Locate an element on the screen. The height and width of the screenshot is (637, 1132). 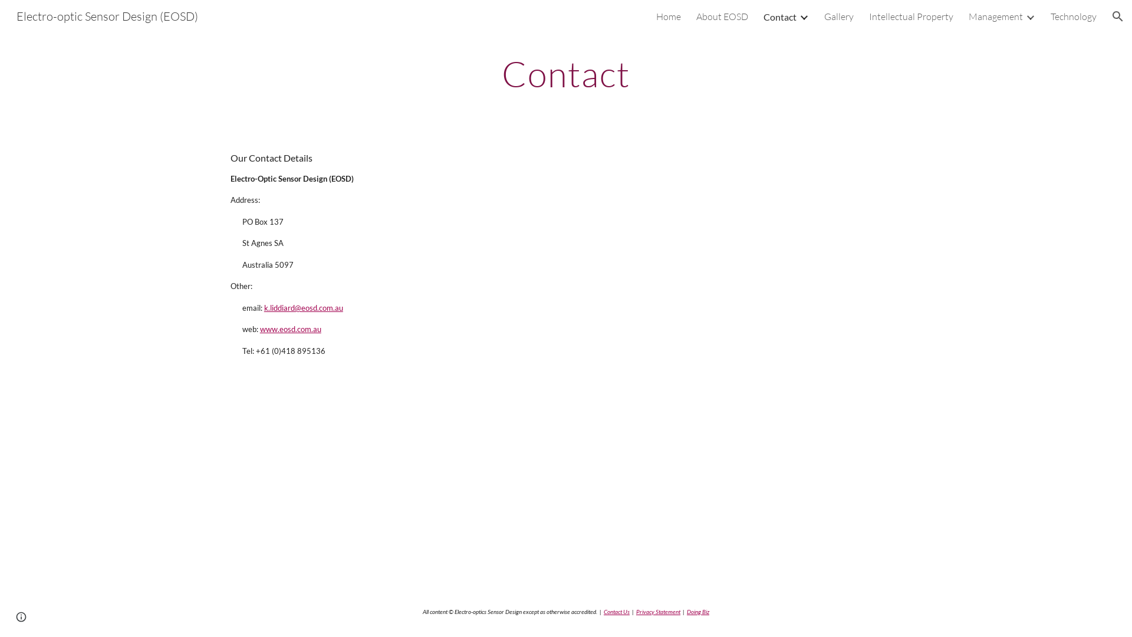
Expand/Collapse is located at coordinates (1030, 17).